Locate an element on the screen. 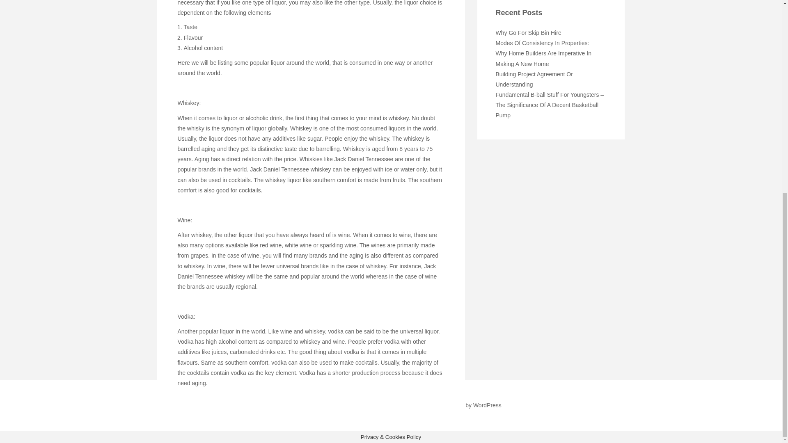 The height and width of the screenshot is (443, 788). Why Home Builders Are Imperative In Making A New Home is located at coordinates (543, 58).